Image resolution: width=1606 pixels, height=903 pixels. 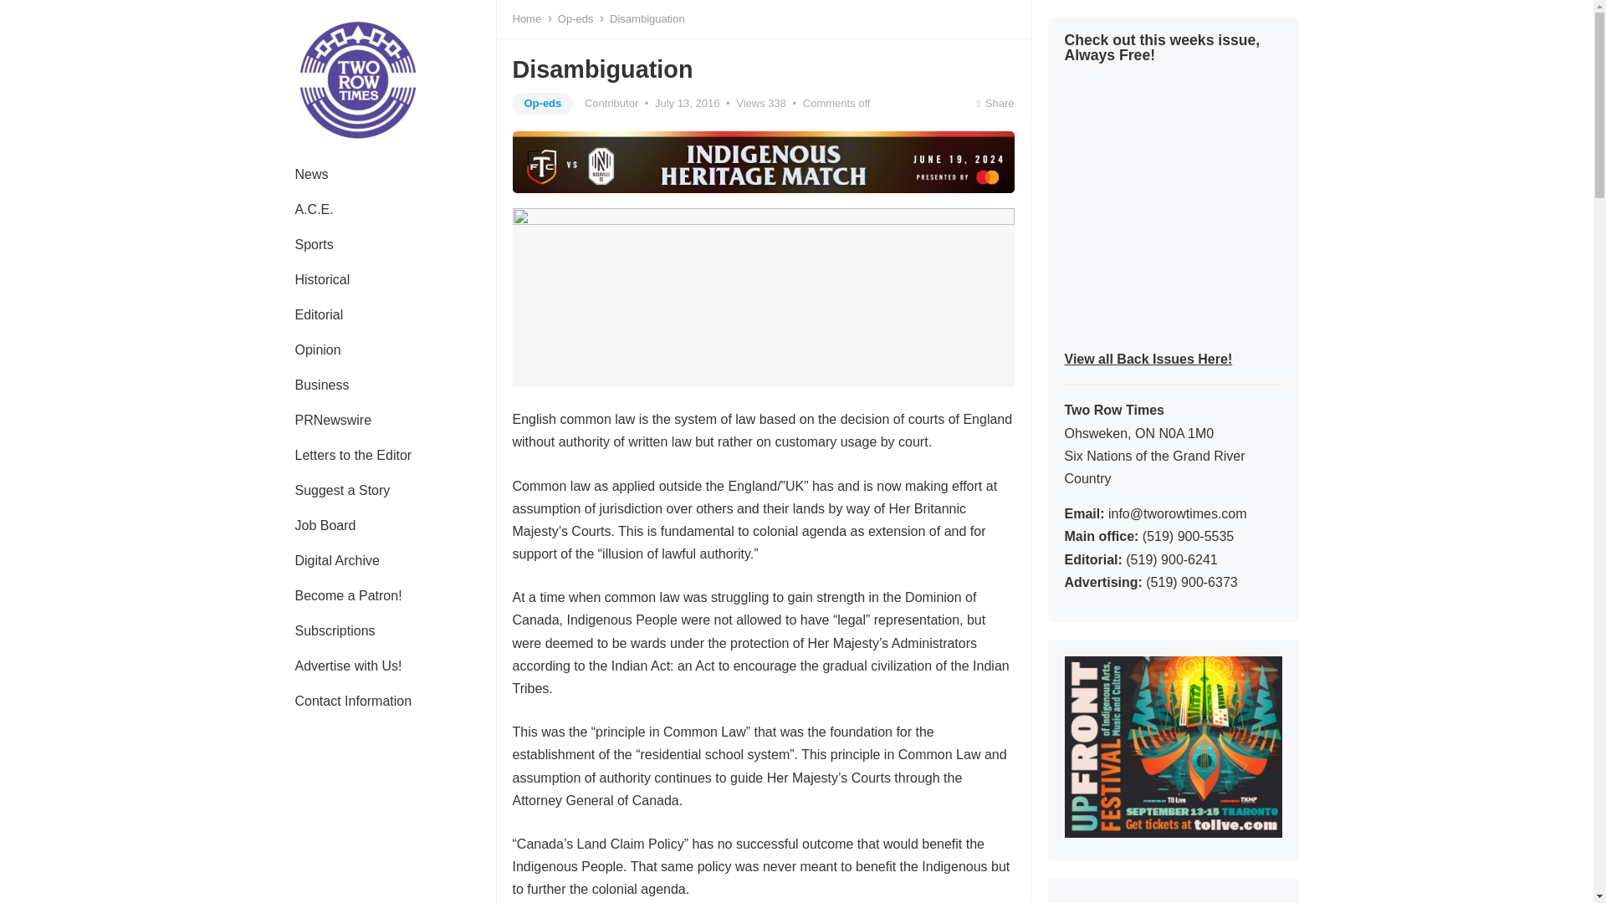 What do you see at coordinates (532, 18) in the screenshot?
I see `Home` at bounding box center [532, 18].